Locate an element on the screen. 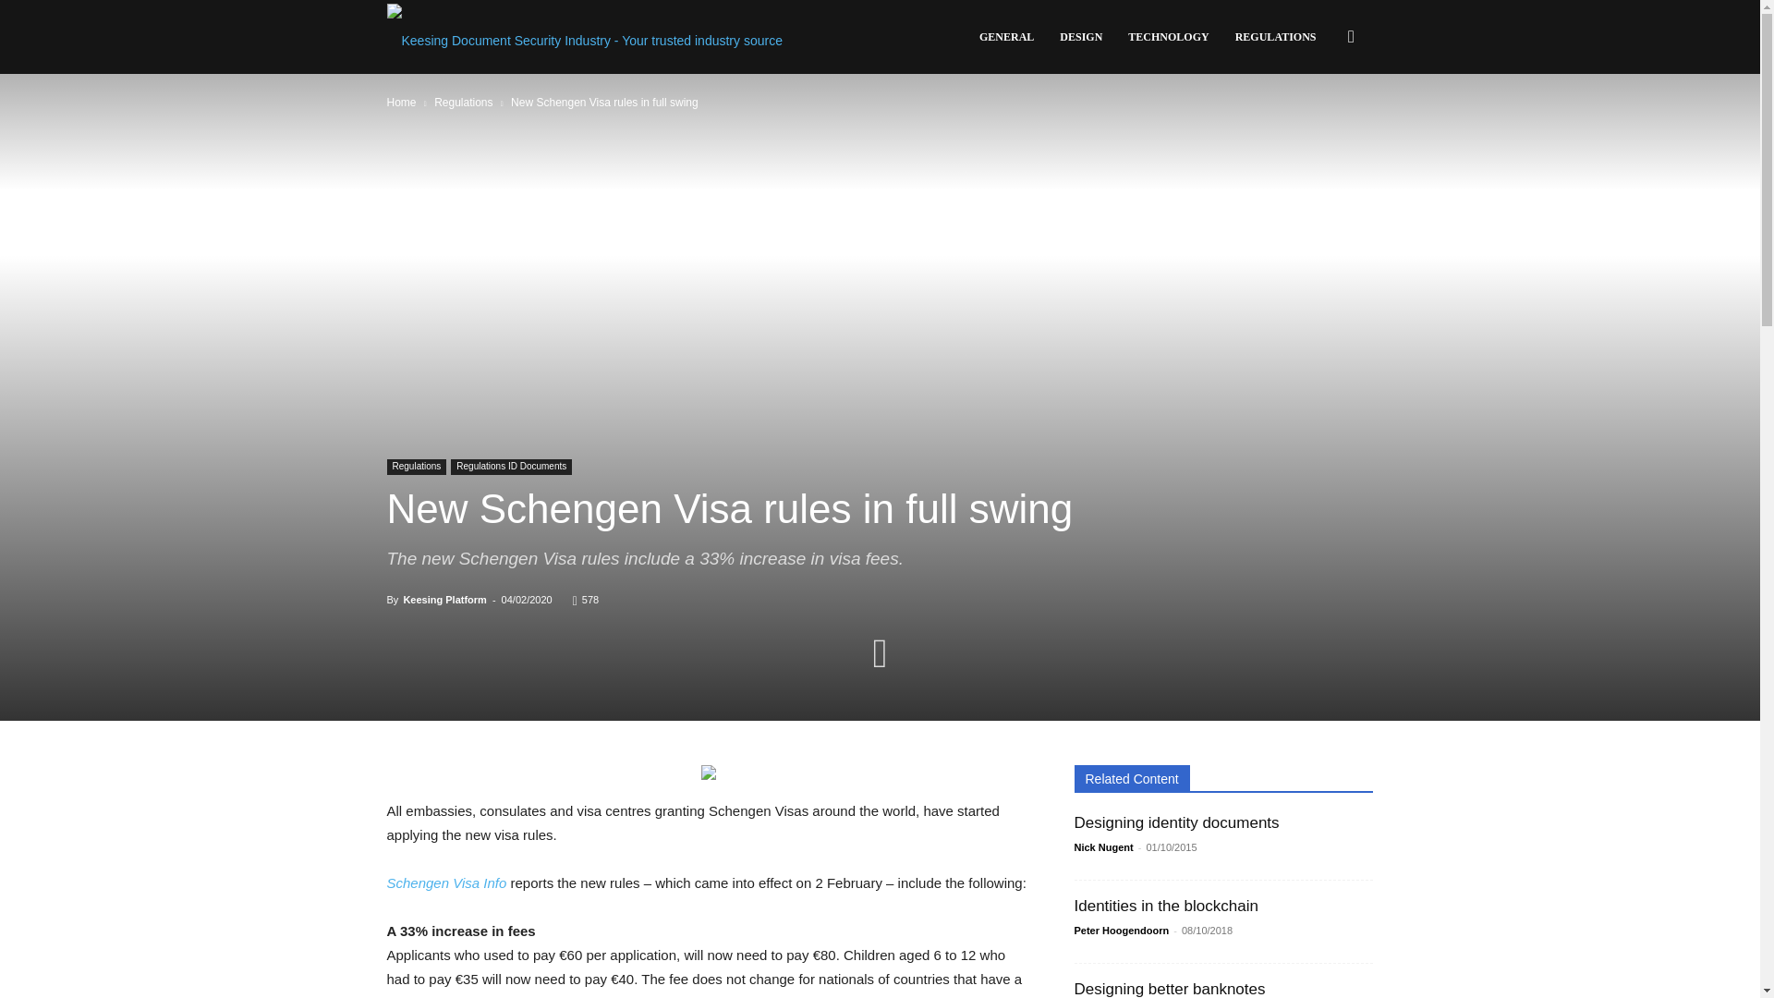 This screenshot has height=998, width=1774. View all posts in Regulations is located at coordinates (464, 102).